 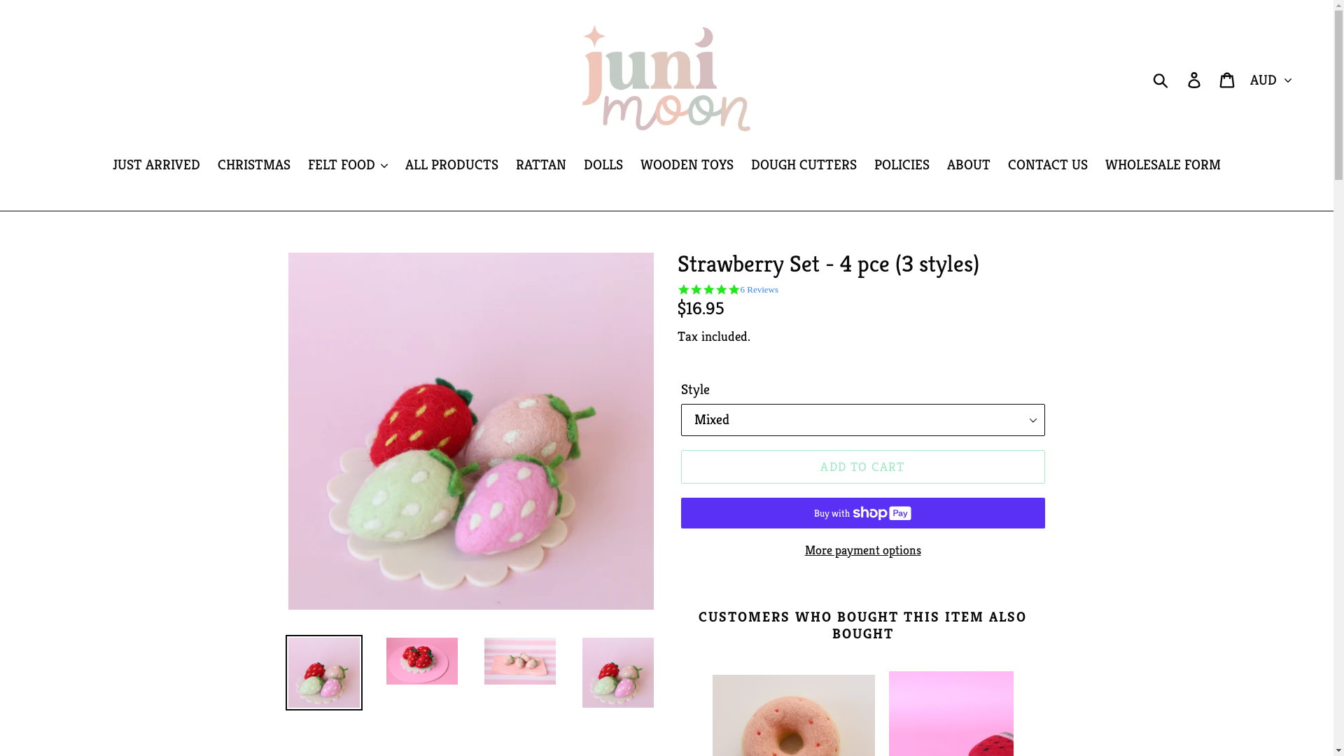 I want to click on POLICIES, so click(x=902, y=167).